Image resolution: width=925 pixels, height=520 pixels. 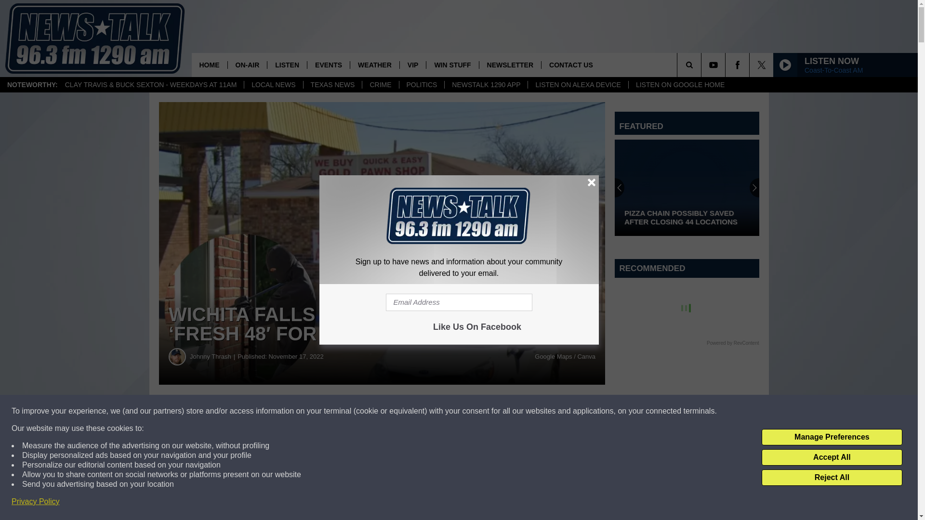 I want to click on Email Address, so click(x=459, y=302).